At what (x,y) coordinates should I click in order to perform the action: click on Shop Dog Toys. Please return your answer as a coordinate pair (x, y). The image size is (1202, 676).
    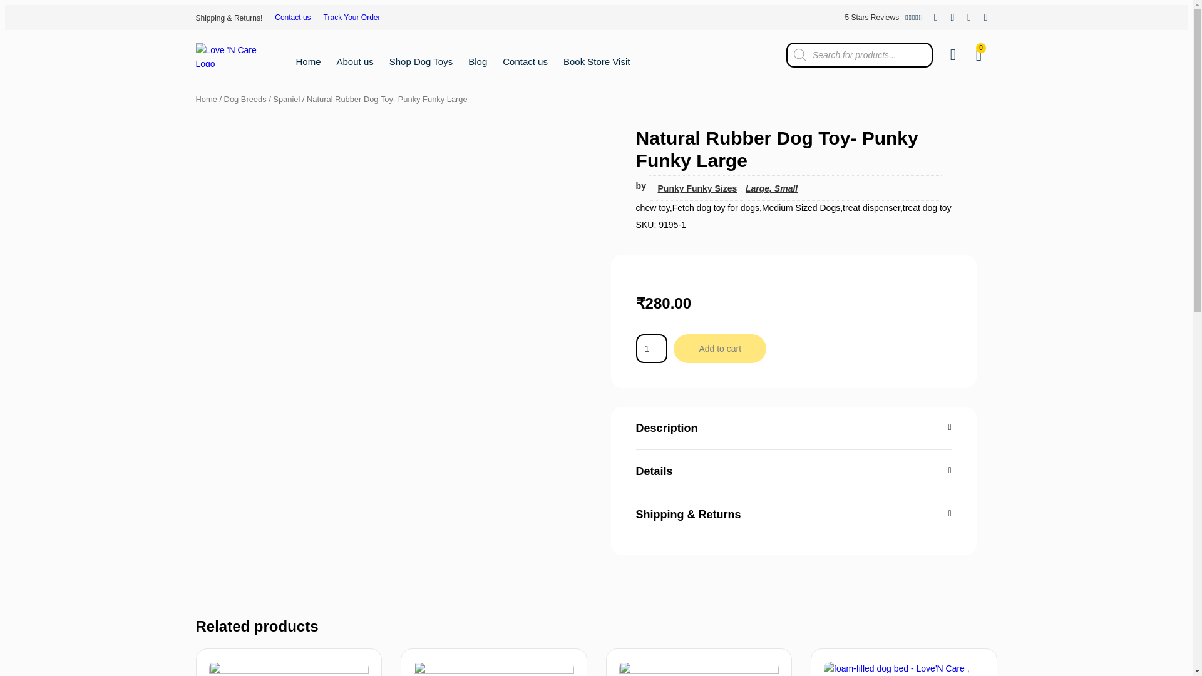
    Looking at the image, I should click on (477, 61).